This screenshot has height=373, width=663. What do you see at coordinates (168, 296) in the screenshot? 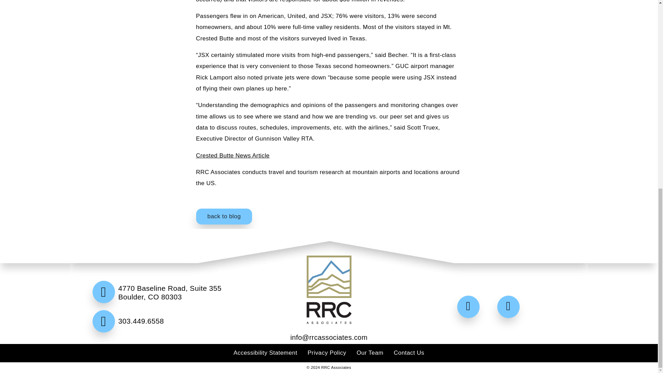
I see `4770 Baseline Road, Suite 355 Boulder, CO 80303` at bounding box center [168, 296].